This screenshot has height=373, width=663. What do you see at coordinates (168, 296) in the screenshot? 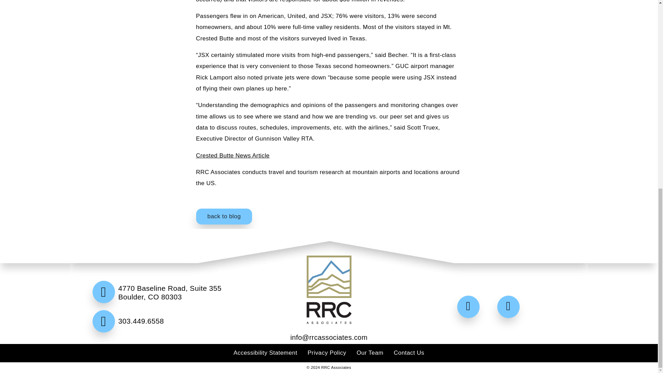
I see `4770 Baseline Road, Suite 355 Boulder, CO 80303` at bounding box center [168, 296].